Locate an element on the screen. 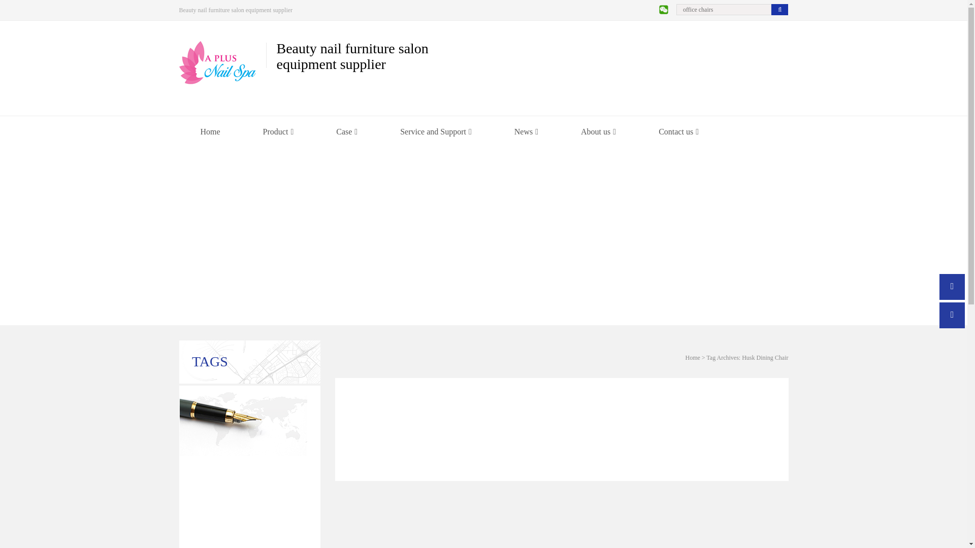  Contact us is located at coordinates (678, 132).